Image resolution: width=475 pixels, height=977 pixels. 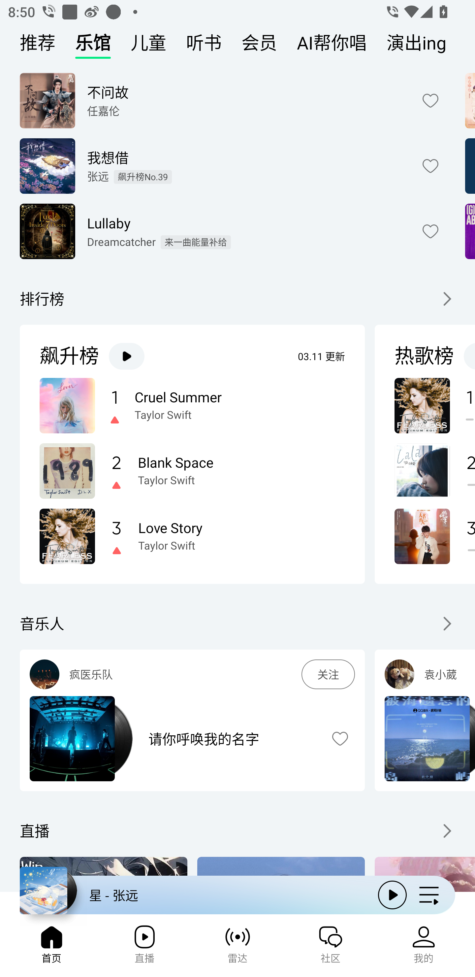 I want to click on 关注, so click(x=328, y=674).